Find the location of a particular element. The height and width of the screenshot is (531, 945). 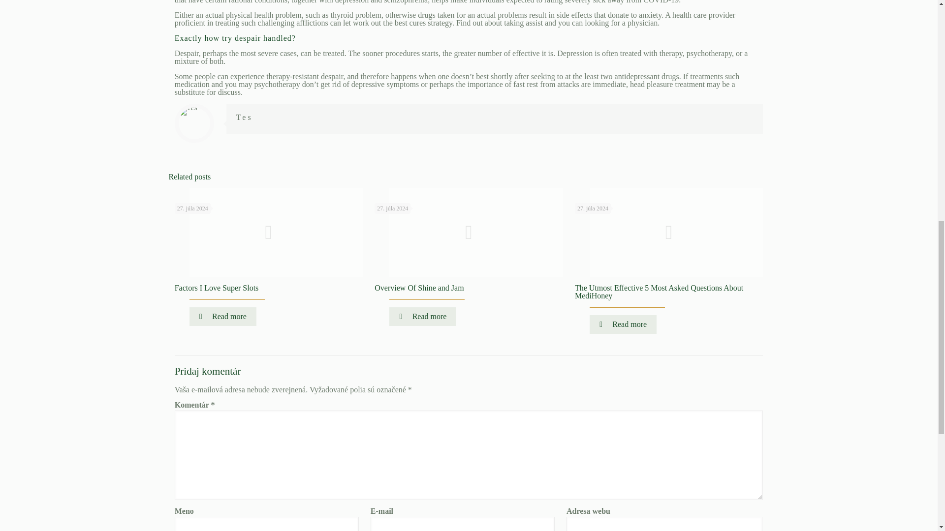

Read more is located at coordinates (222, 317).